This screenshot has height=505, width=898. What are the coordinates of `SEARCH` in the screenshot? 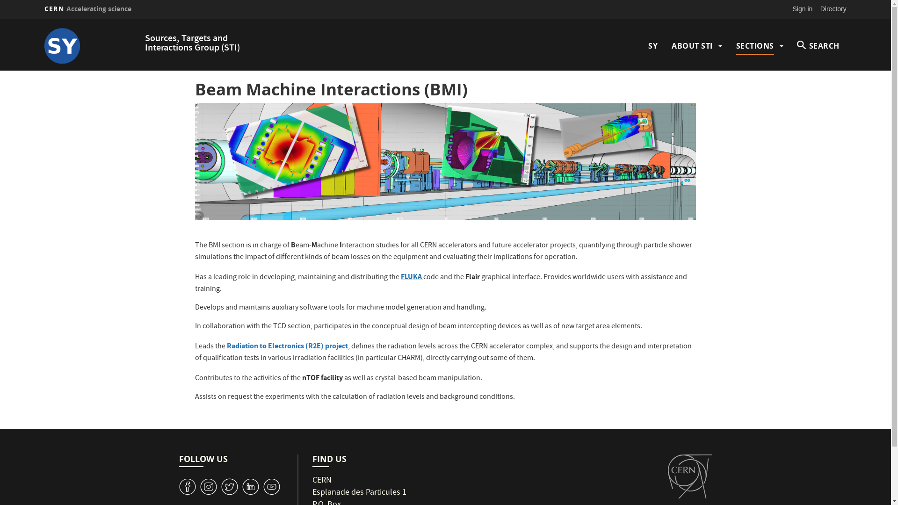 It's located at (818, 46).